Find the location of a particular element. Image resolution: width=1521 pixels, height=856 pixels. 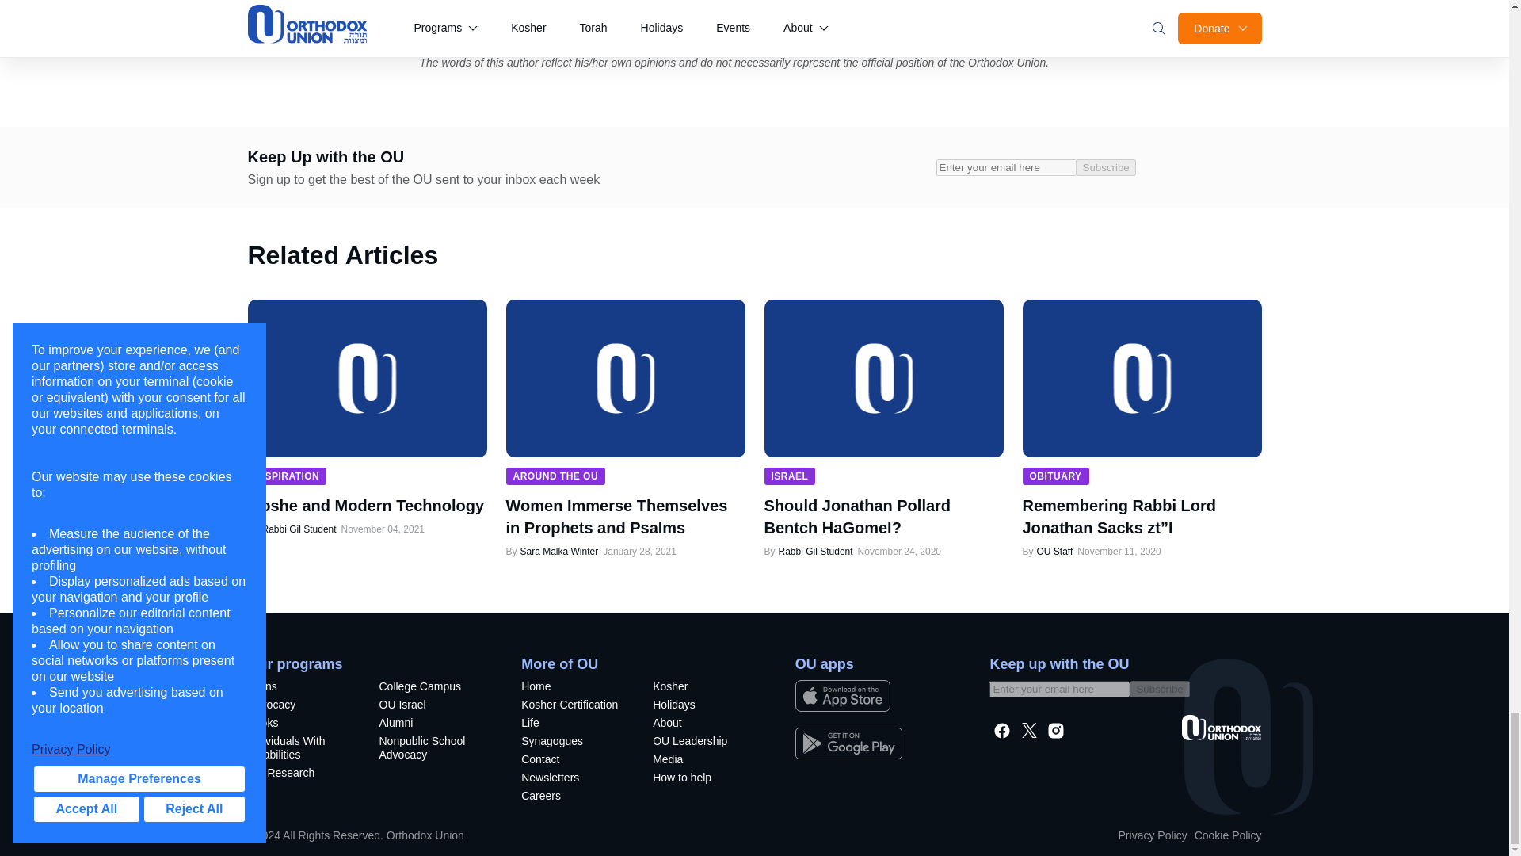

Posts by Sara Malka Winter is located at coordinates (558, 552).